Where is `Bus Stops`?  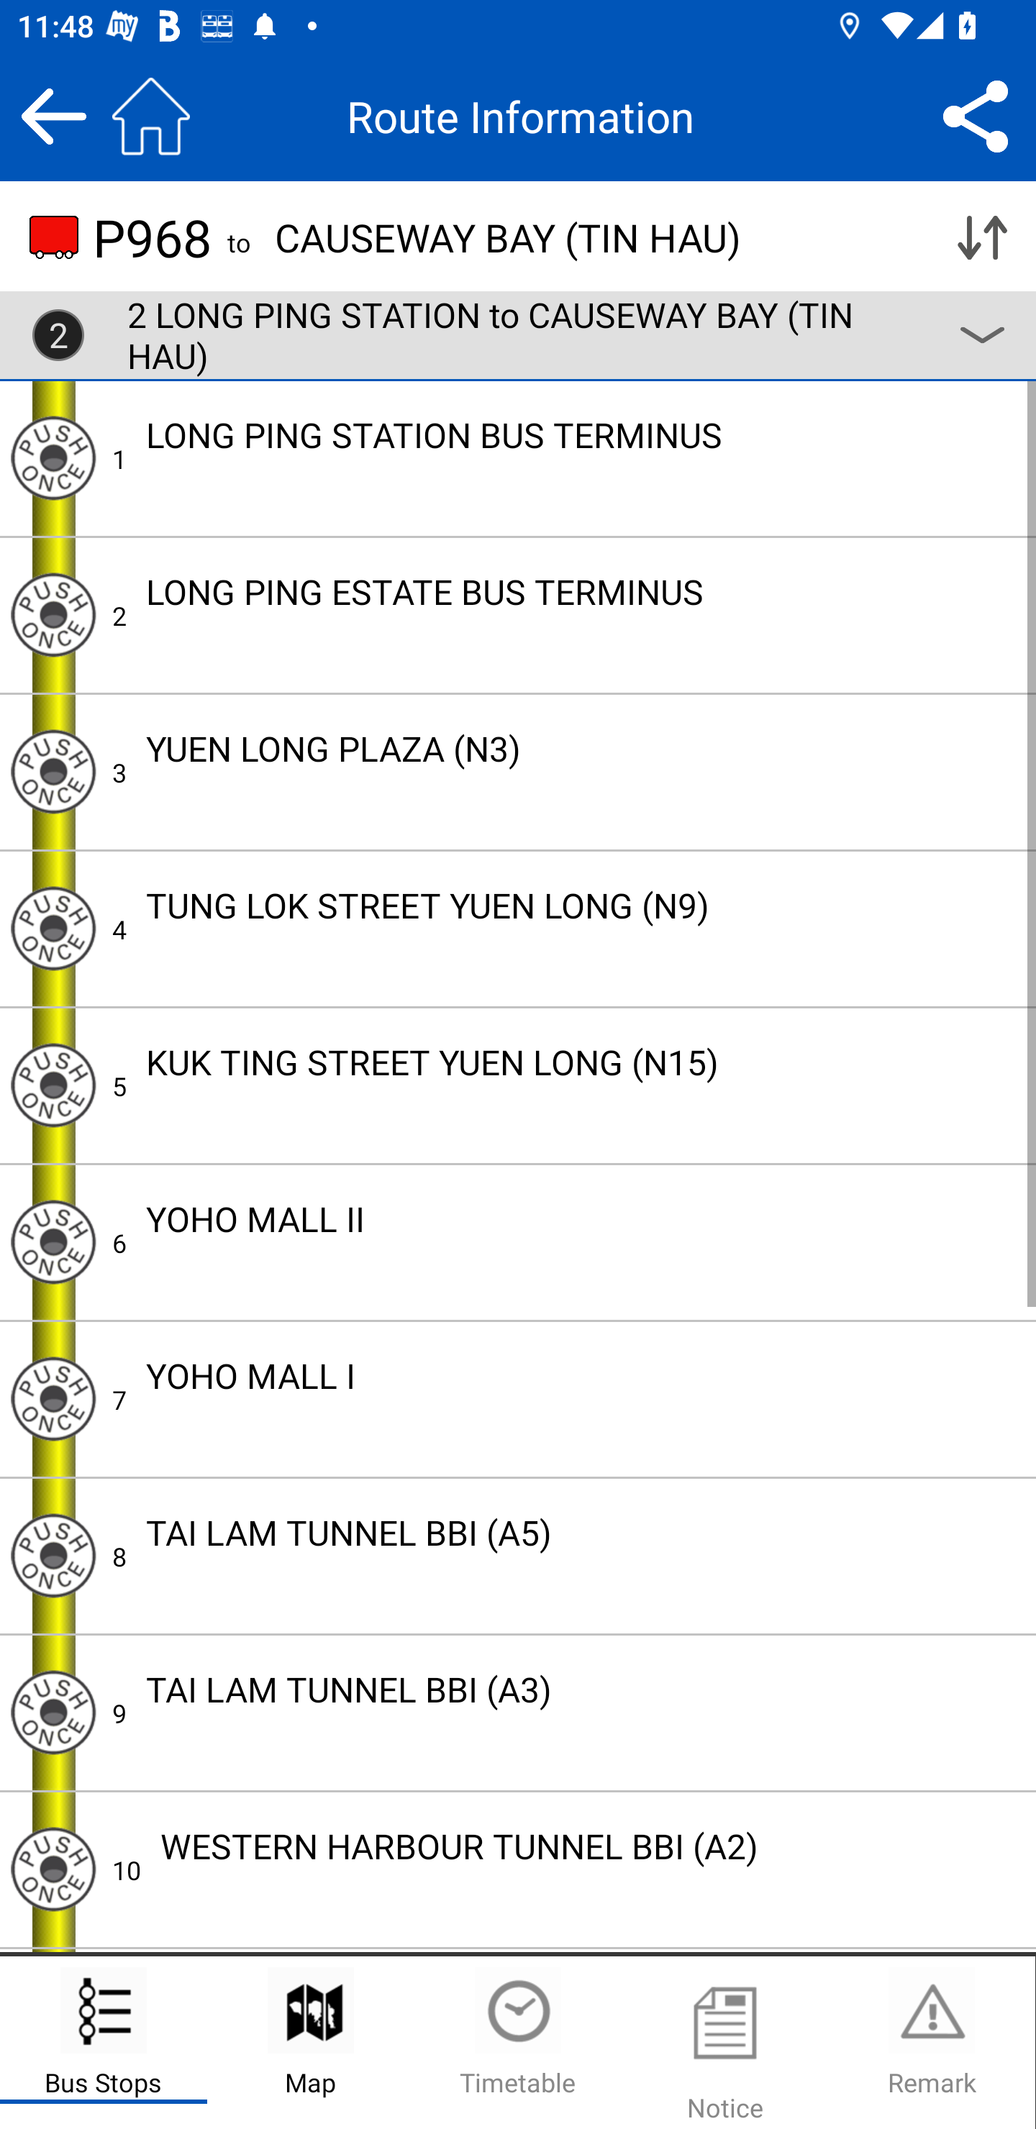
Bus Stops is located at coordinates (104, 2043).